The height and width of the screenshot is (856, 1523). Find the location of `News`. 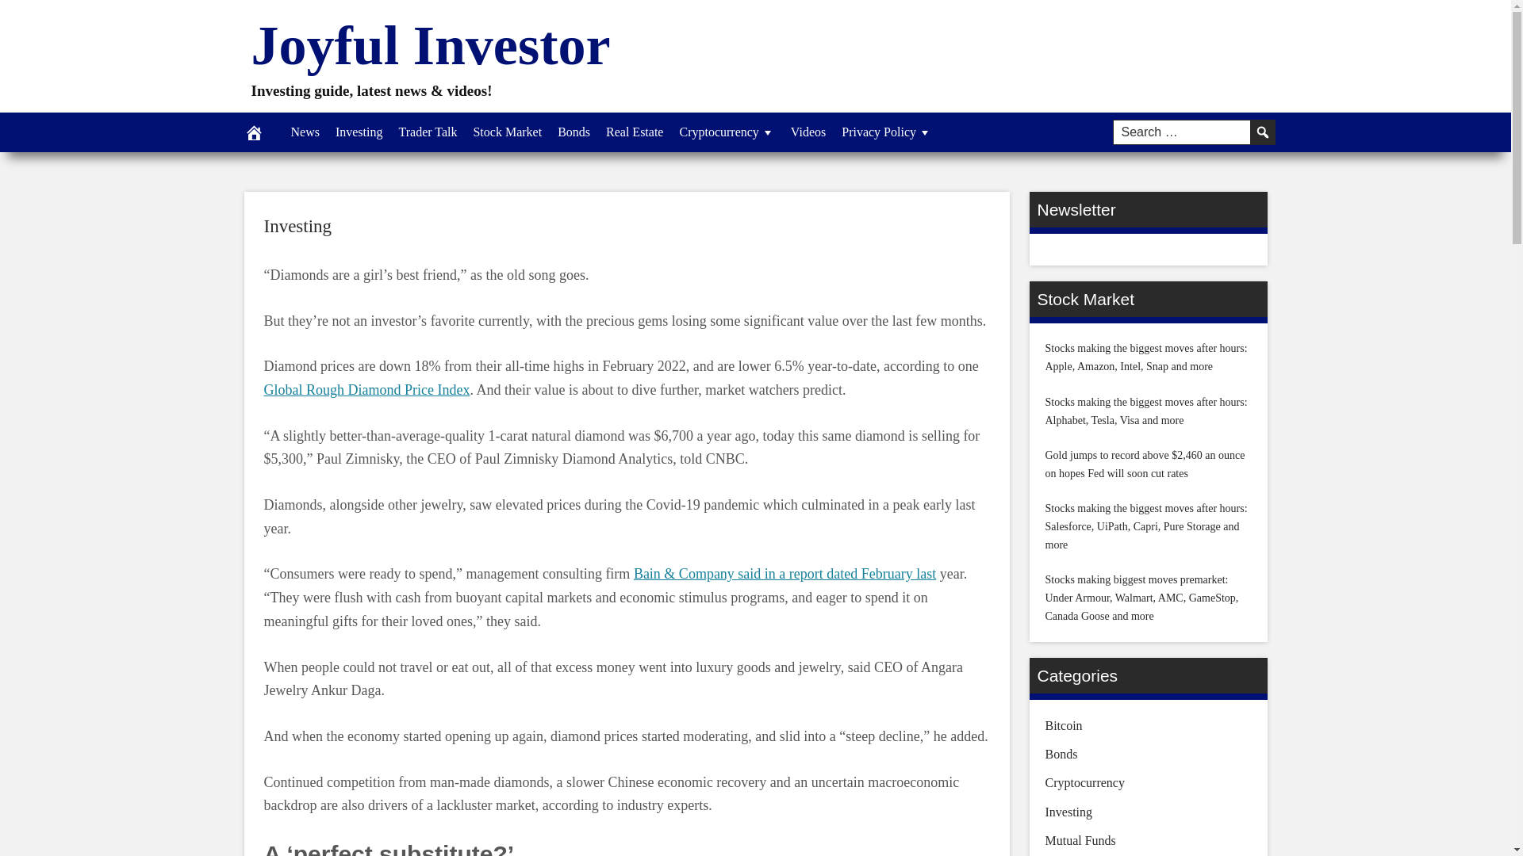

News is located at coordinates (305, 132).